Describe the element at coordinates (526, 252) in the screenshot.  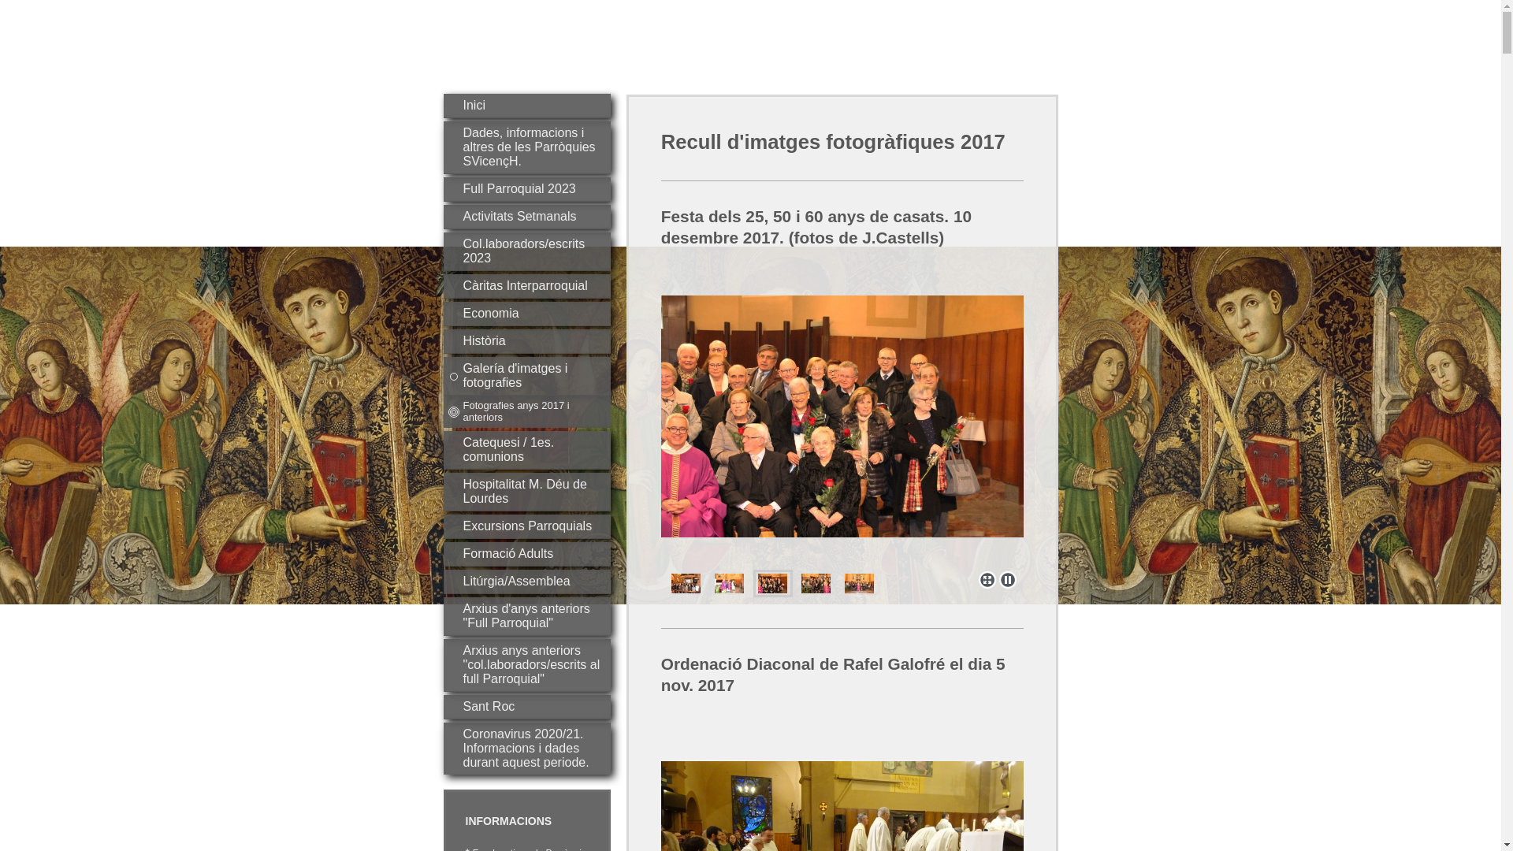
I see `Col.laboradors/escrits 2023` at that location.